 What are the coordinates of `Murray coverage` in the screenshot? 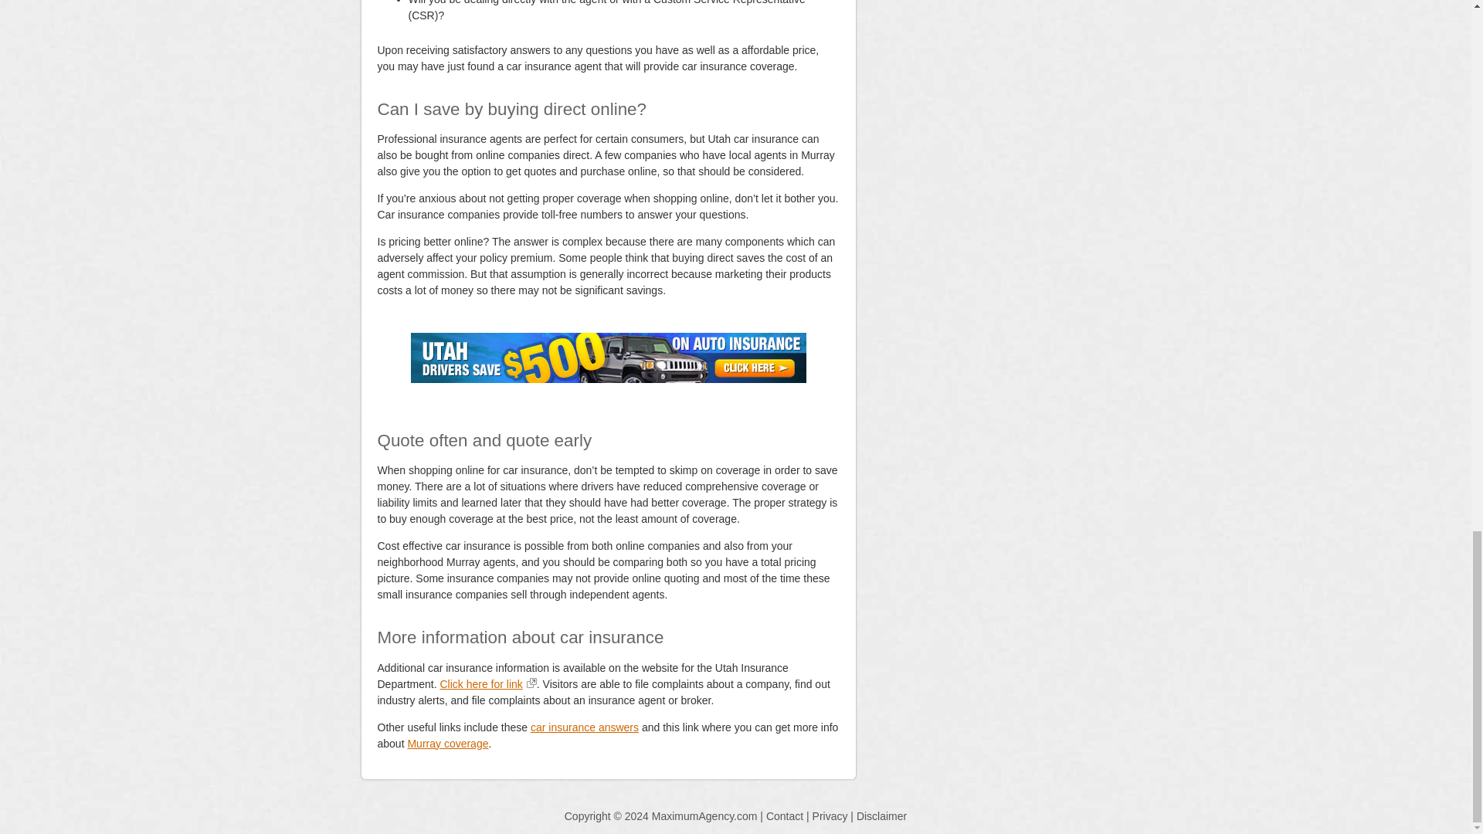 It's located at (446, 743).